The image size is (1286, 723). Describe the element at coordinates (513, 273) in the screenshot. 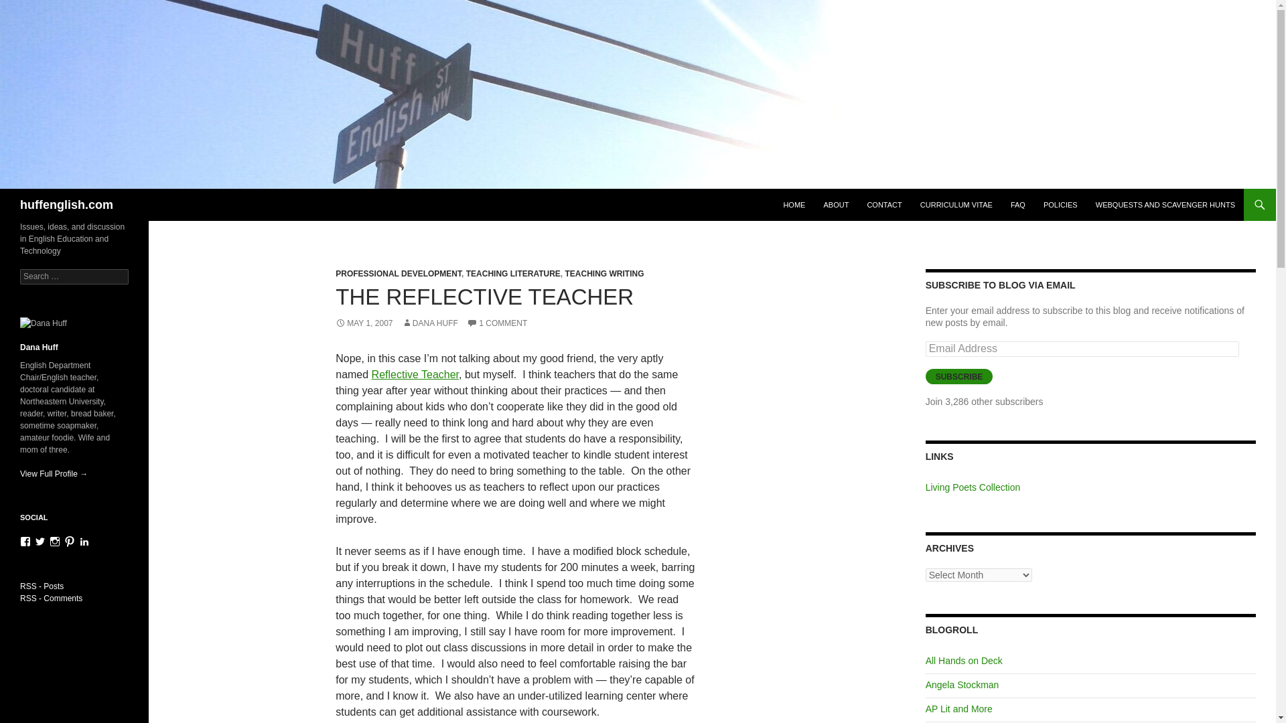

I see `TEACHING LITERATURE` at that location.